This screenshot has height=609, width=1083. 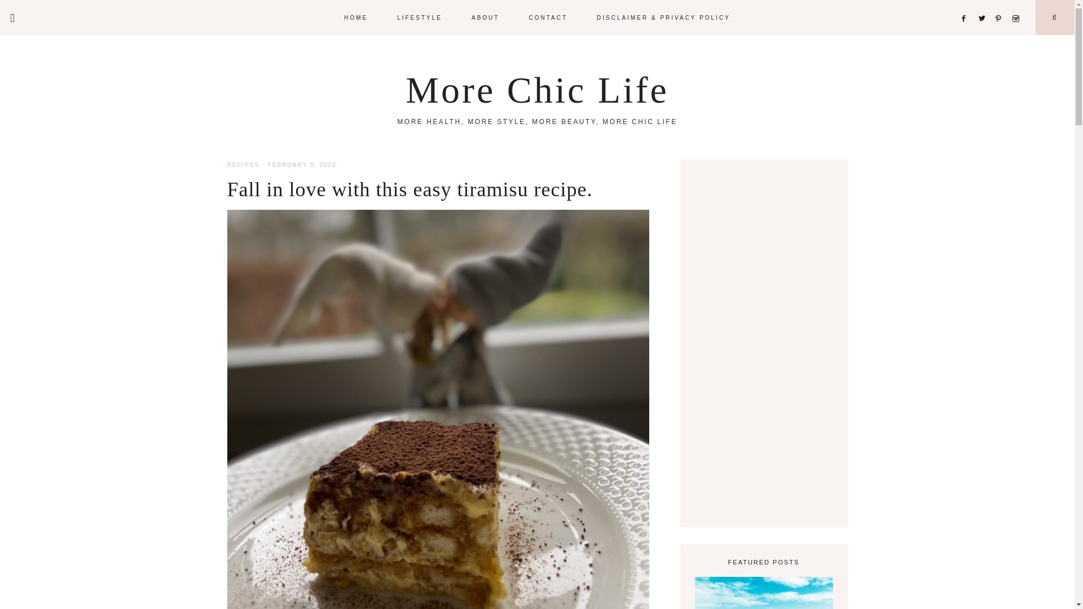 I want to click on Facebook, so click(x=967, y=5).